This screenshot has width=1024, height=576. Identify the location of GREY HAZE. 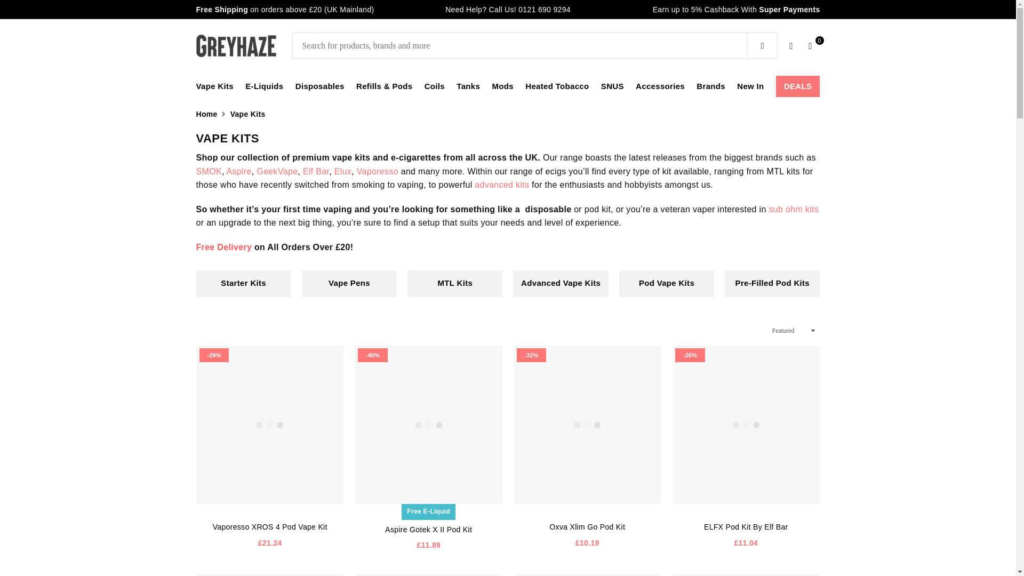
(244, 45).